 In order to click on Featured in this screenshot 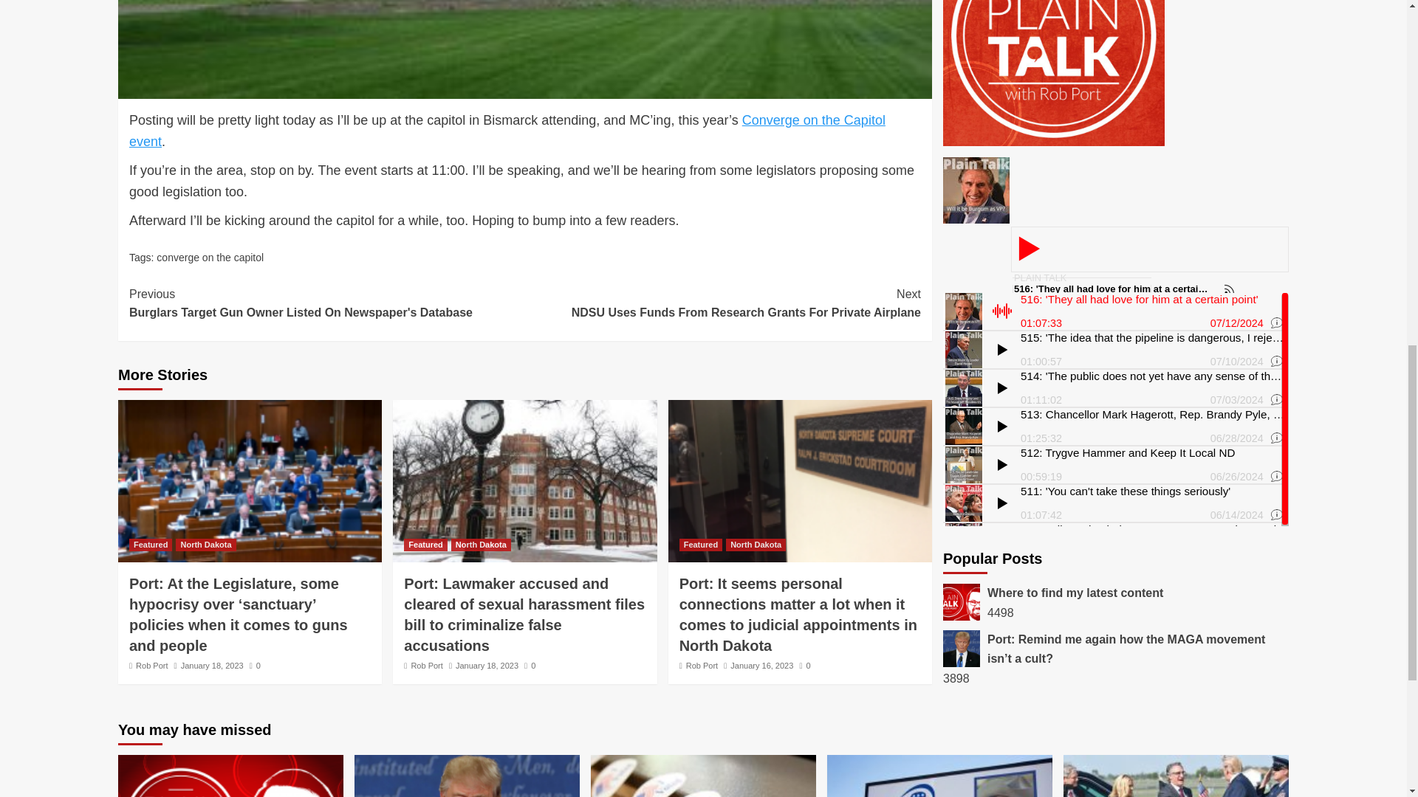, I will do `click(150, 545)`.